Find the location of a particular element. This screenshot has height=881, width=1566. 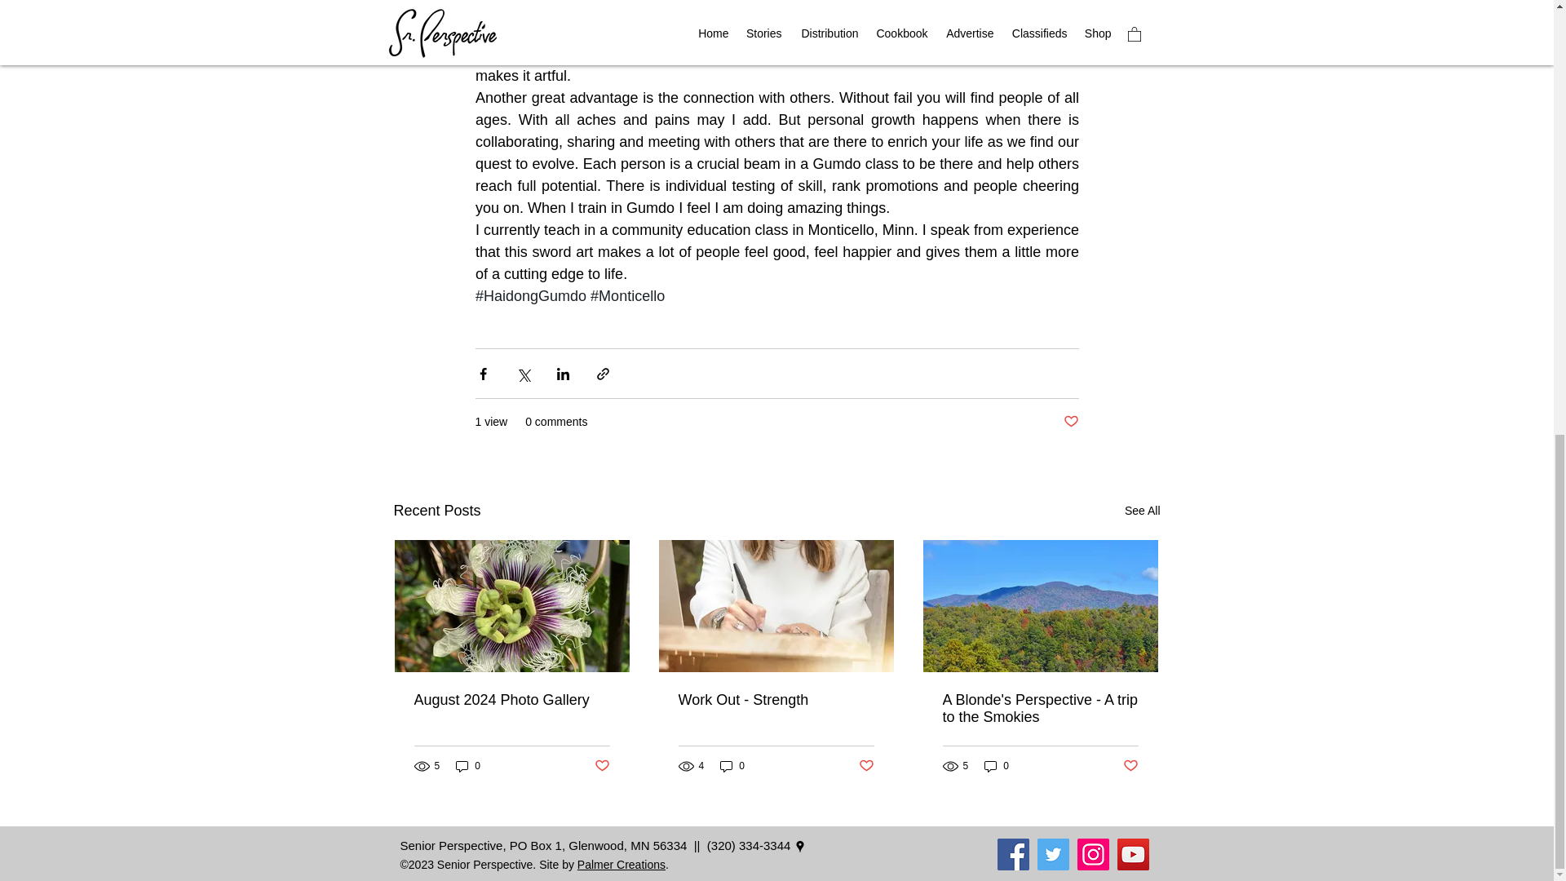

Post not marked as liked is located at coordinates (600, 766).